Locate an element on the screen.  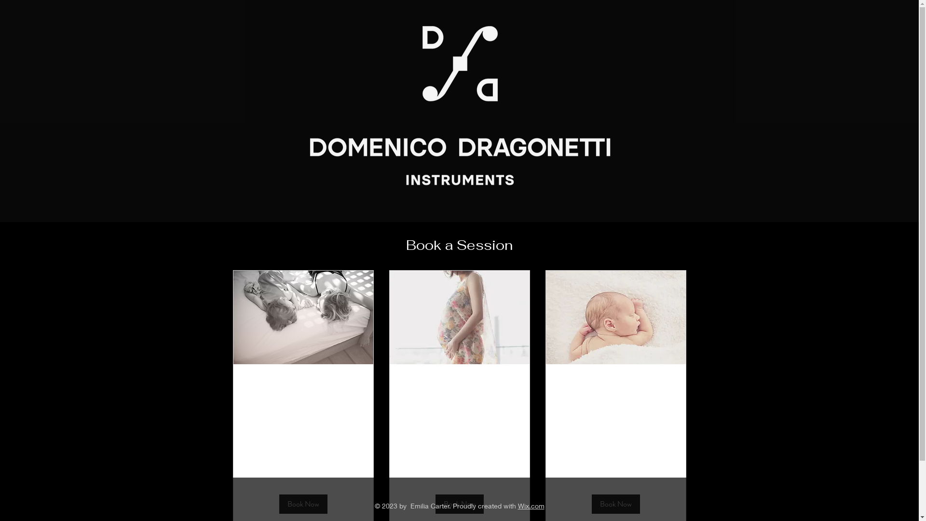
Wix.com is located at coordinates (531, 506).